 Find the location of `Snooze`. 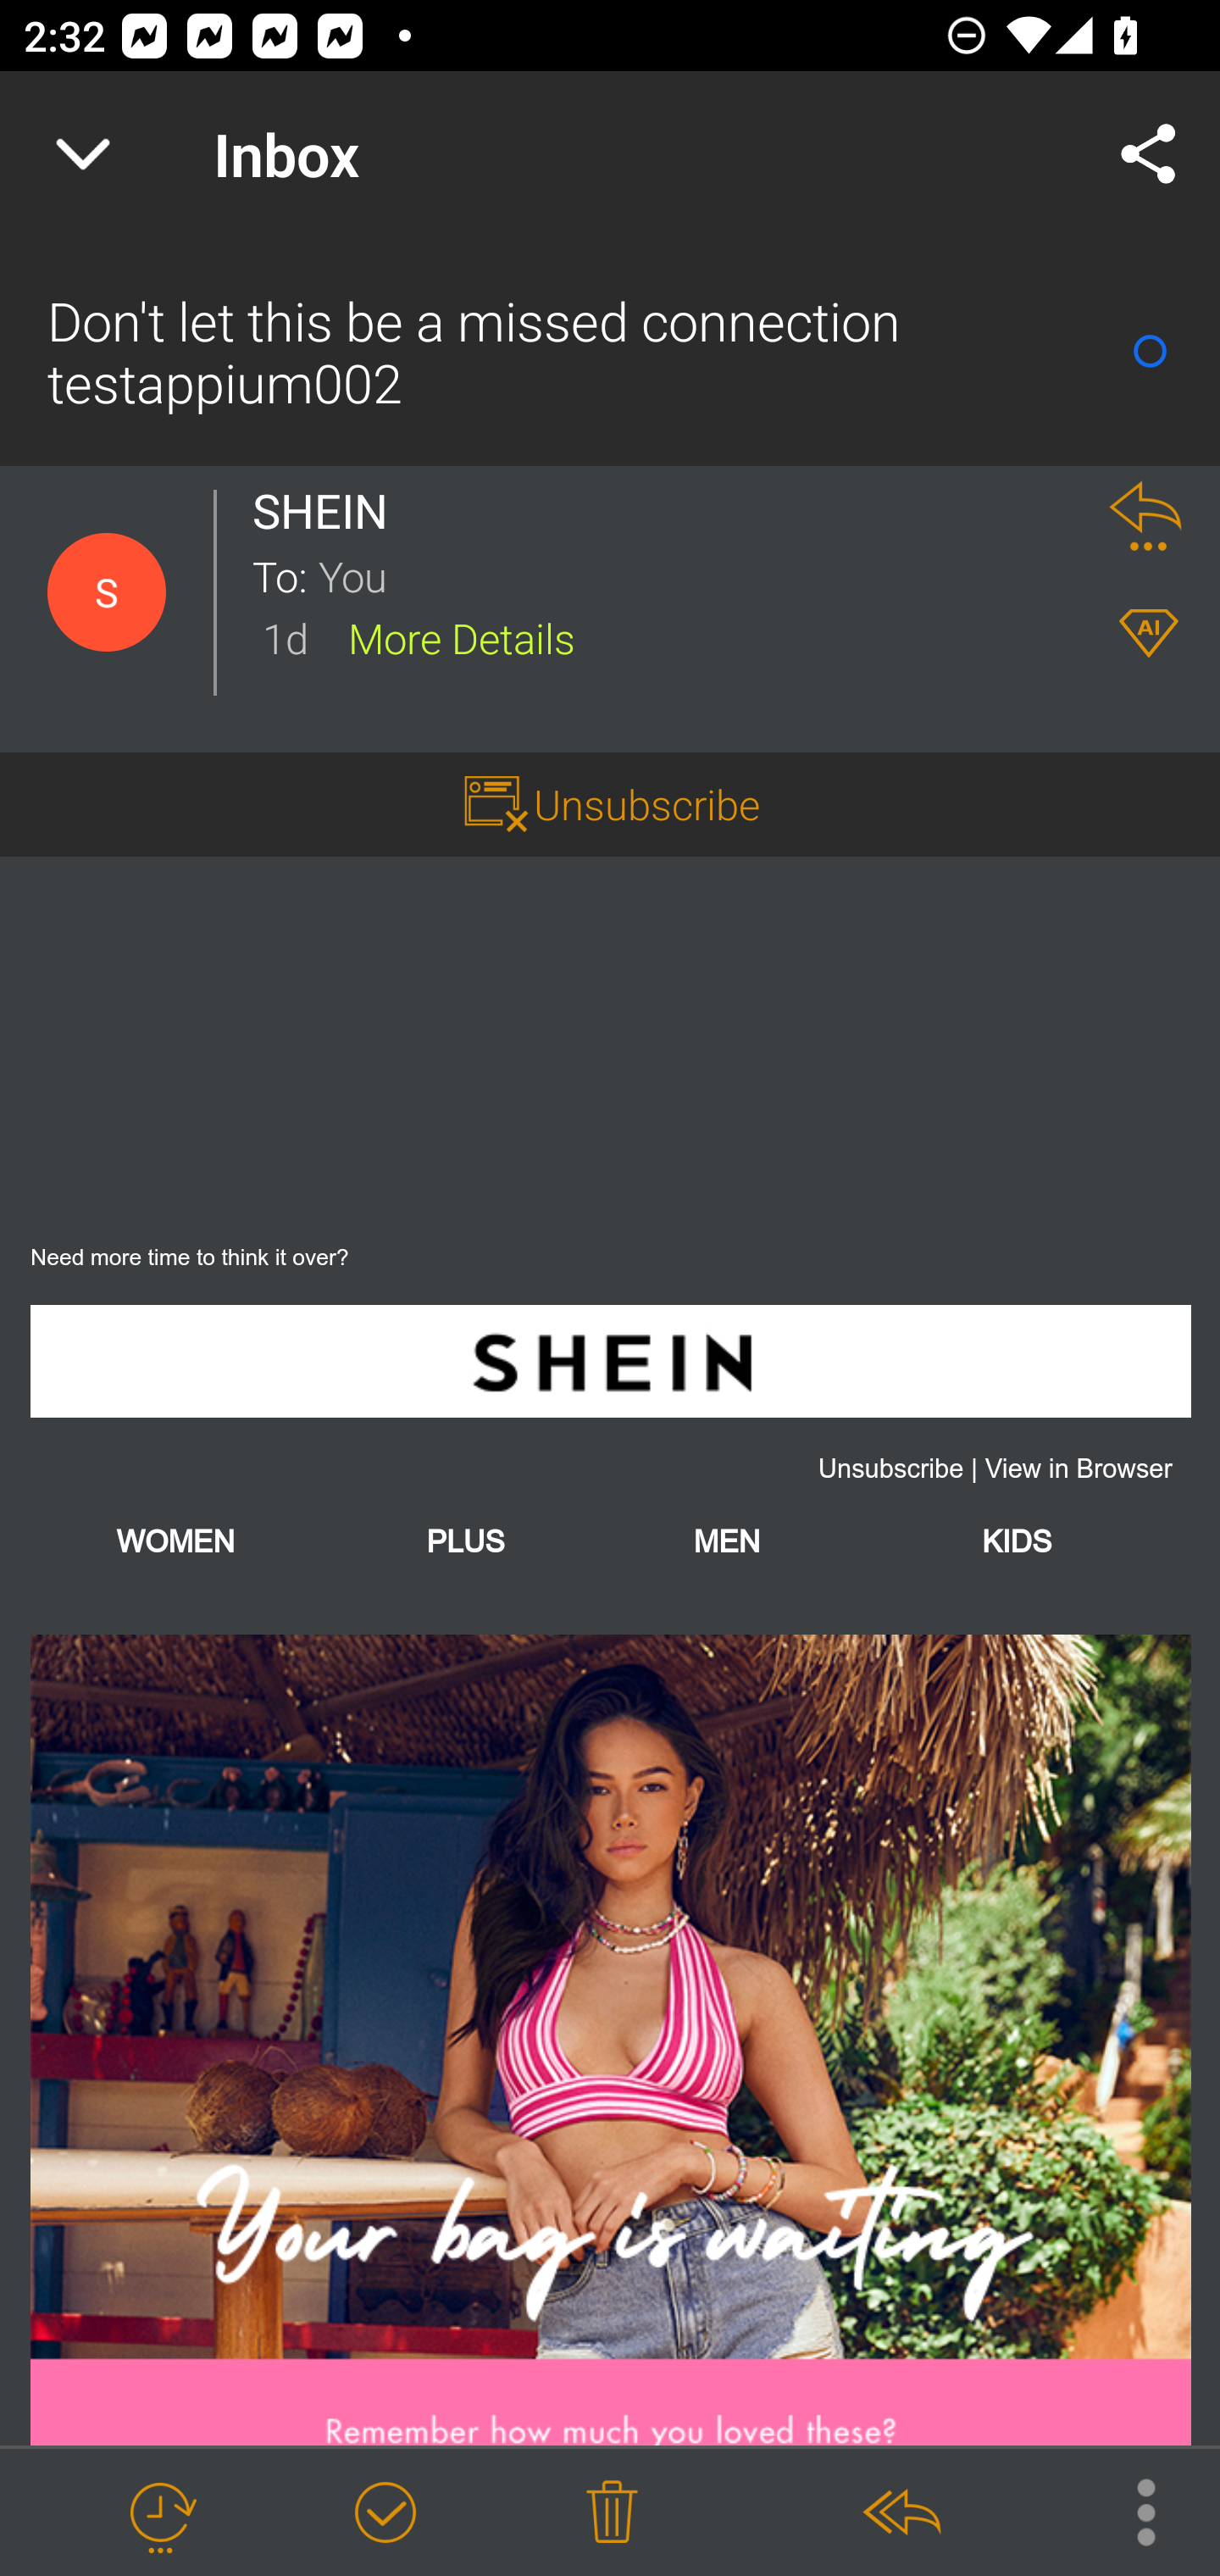

Snooze is located at coordinates (160, 2513).